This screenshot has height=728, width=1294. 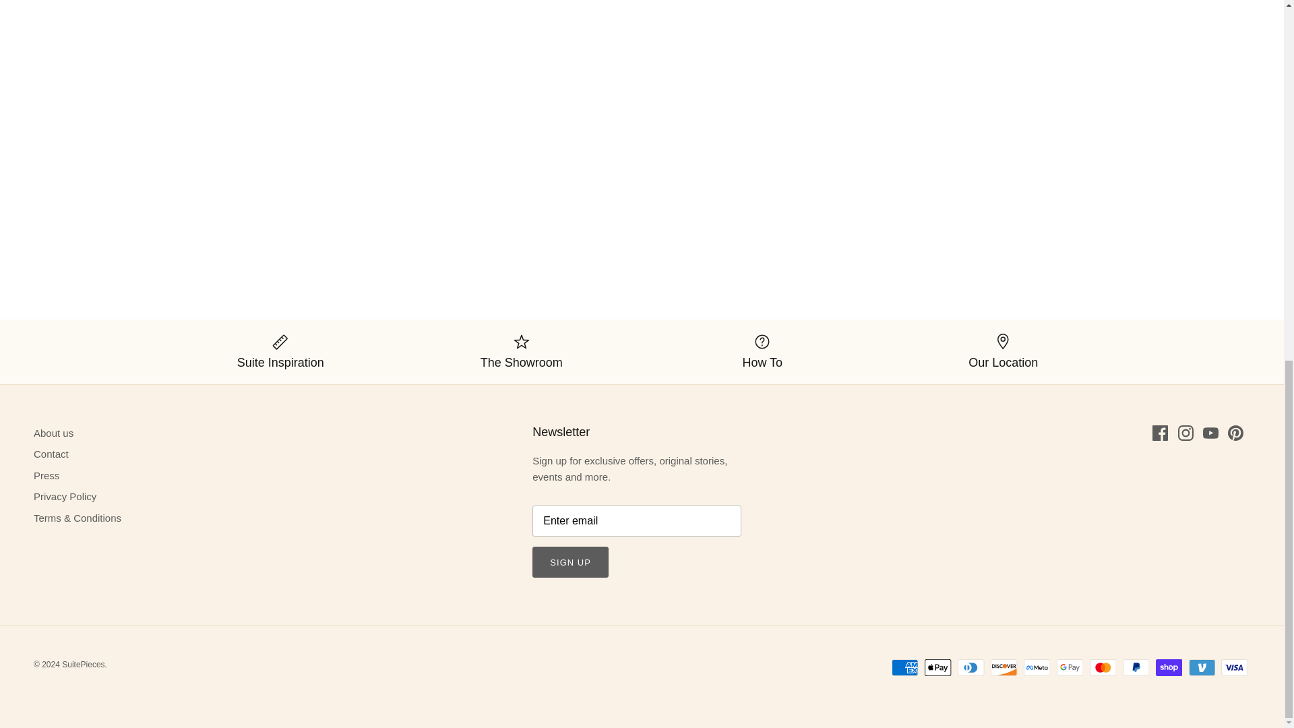 What do you see at coordinates (1234, 667) in the screenshot?
I see `Visa` at bounding box center [1234, 667].